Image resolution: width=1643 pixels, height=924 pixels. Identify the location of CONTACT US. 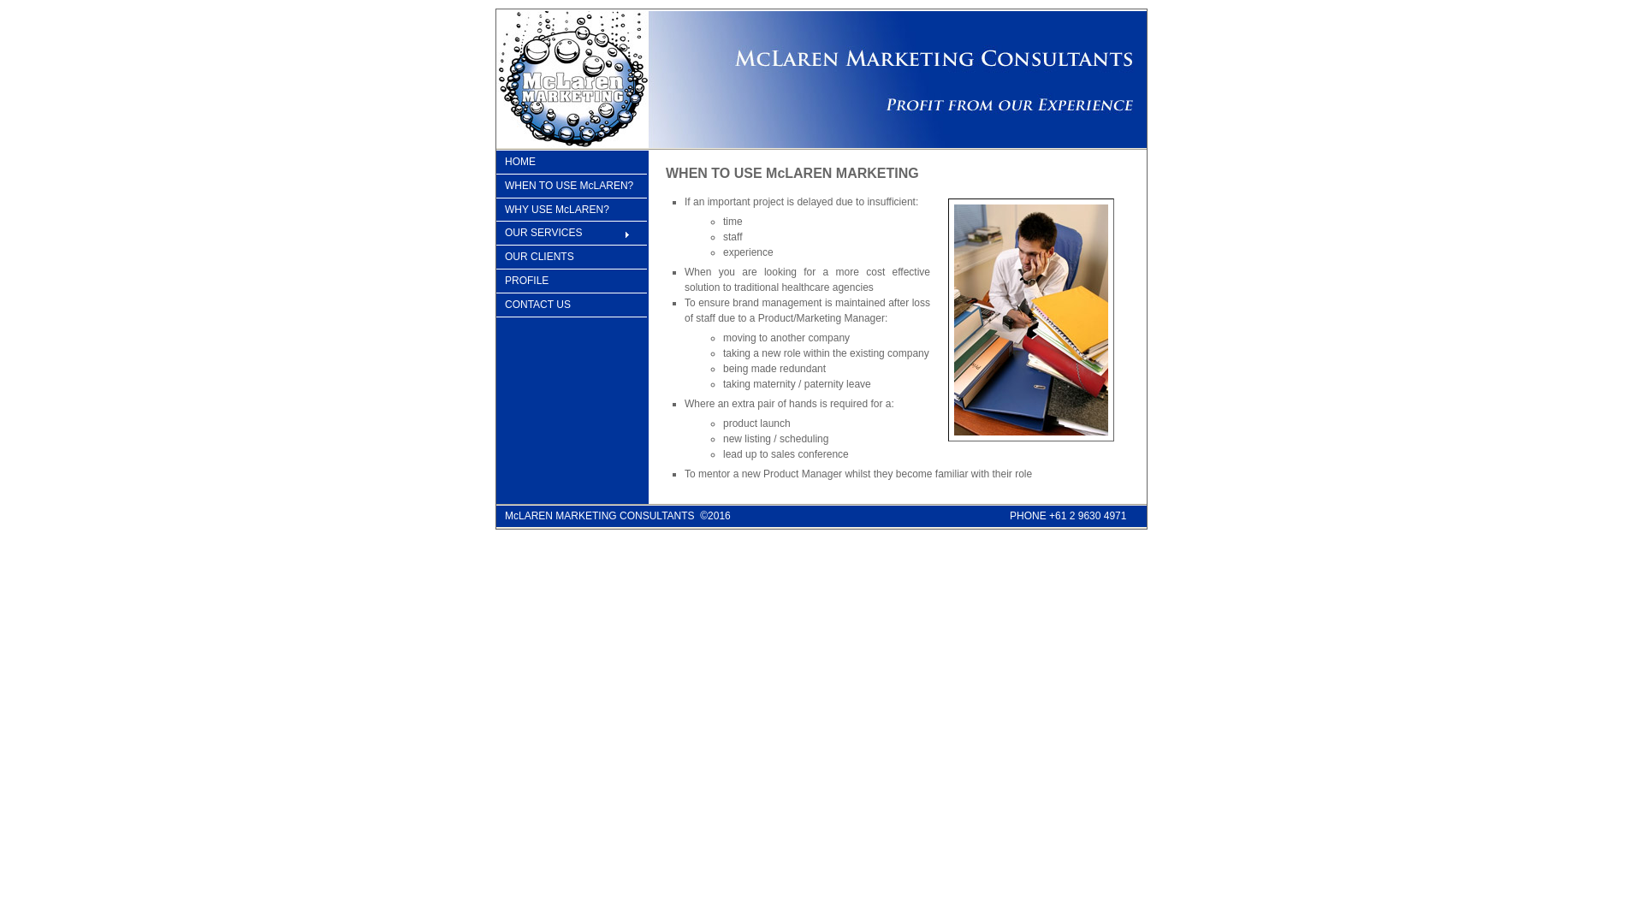
(572, 305).